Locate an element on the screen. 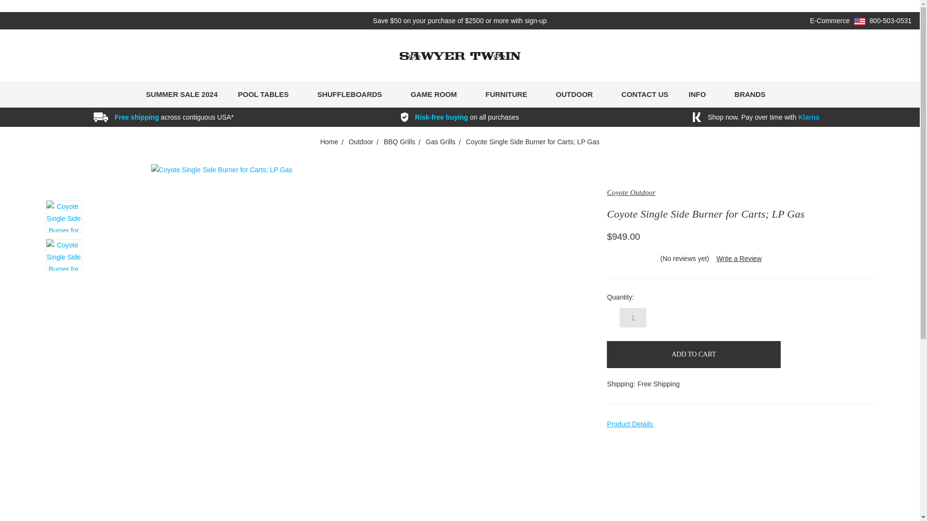 The image size is (927, 521). Coyote Single Side Burner for Carts; LP Gas is located at coordinates (64, 255).